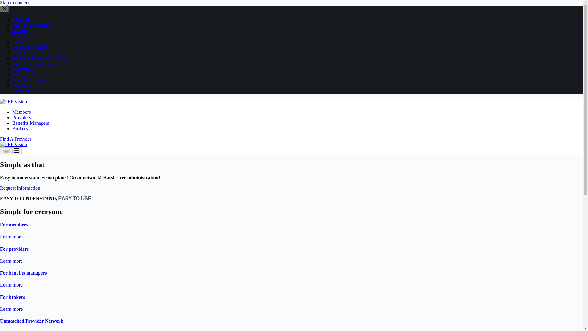  Describe the element at coordinates (21, 86) in the screenshot. I see `Providers` at that location.